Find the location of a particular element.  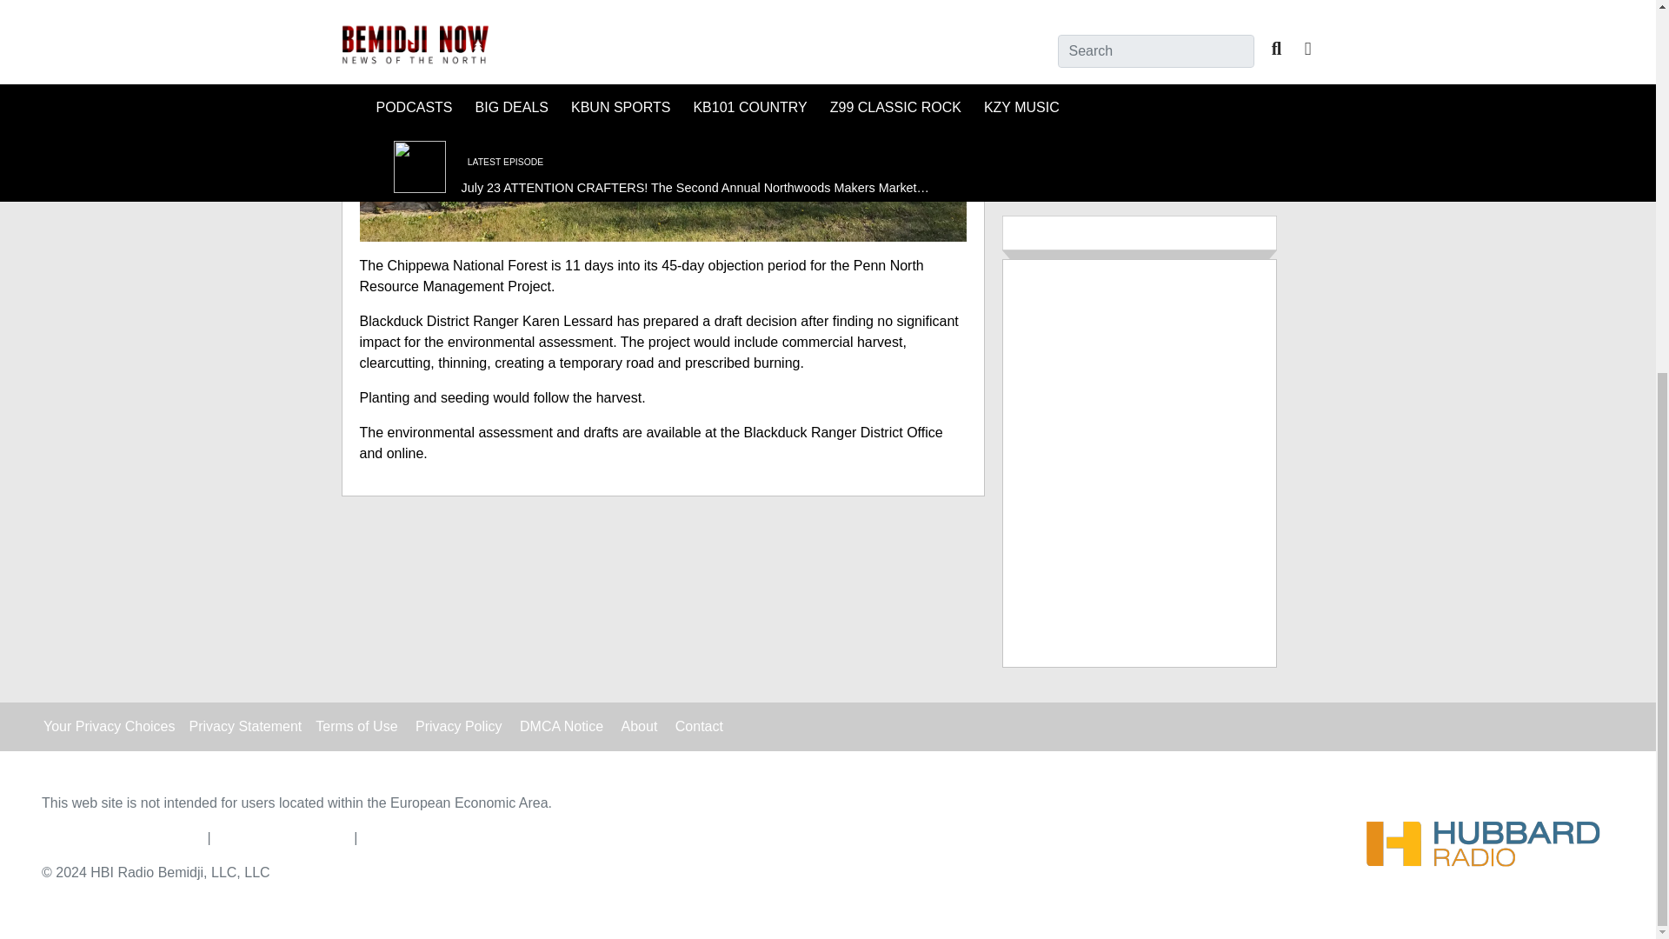

Your Privacy Choices is located at coordinates (109, 726).